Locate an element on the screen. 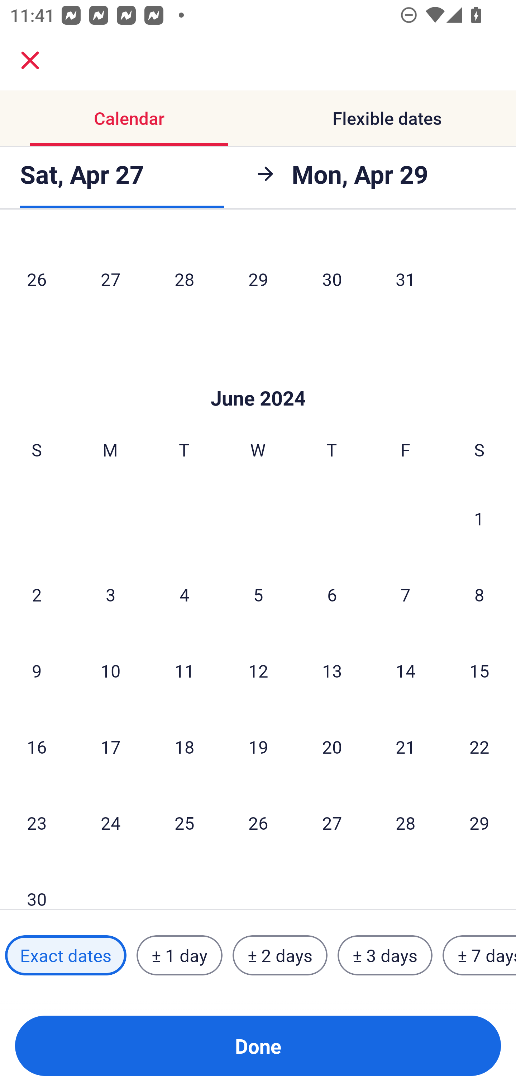 This screenshot has width=516, height=1091. 27 Thursday, June 27, 2024 is located at coordinates (332, 823).